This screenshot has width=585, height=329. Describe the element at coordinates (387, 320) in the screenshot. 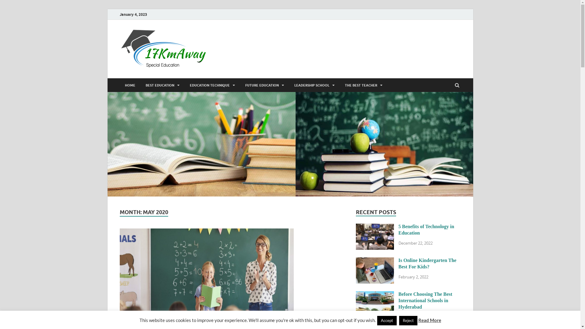

I see `Accept` at that location.